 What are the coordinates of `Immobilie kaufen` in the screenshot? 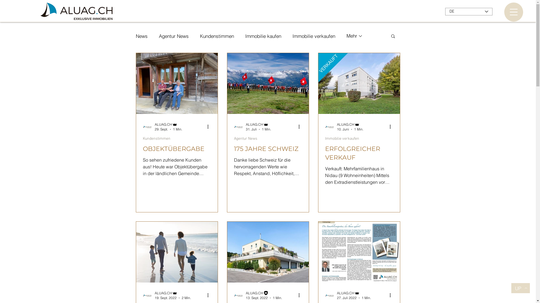 It's located at (263, 36).